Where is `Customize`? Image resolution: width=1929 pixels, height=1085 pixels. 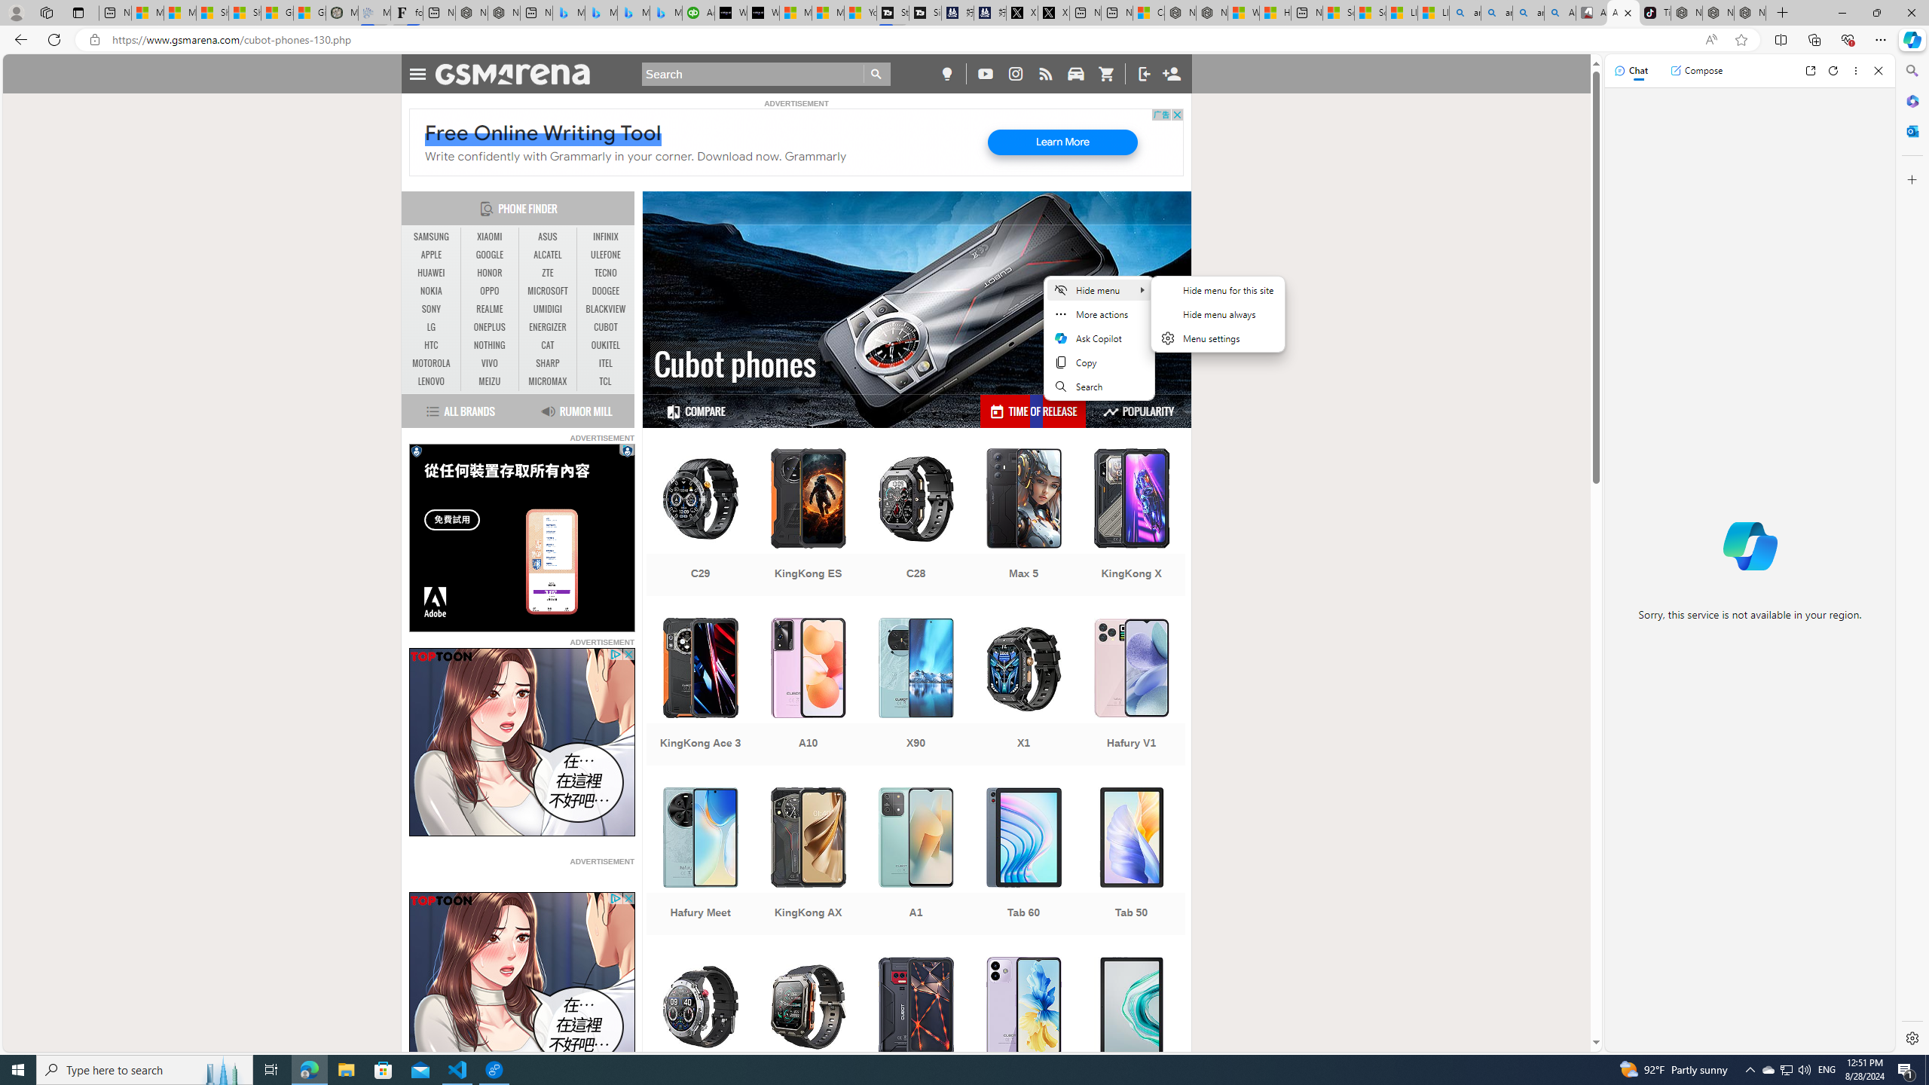 Customize is located at coordinates (1911, 179).